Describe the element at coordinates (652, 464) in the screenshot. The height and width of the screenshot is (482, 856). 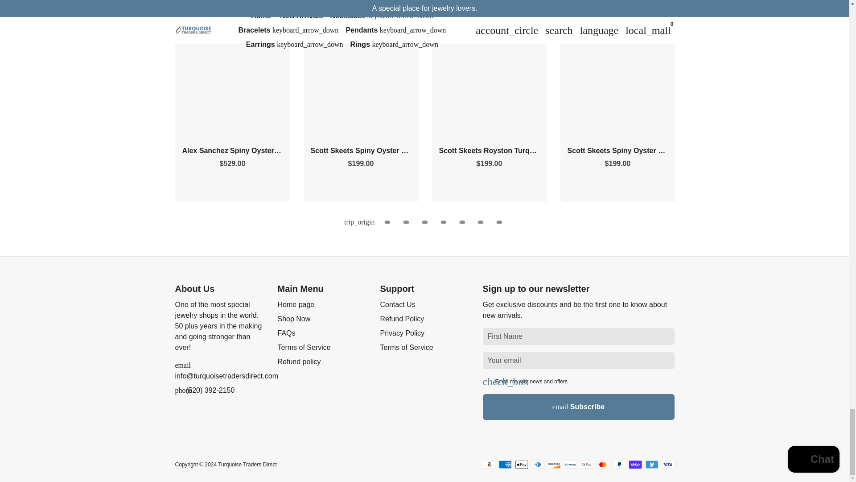
I see `Venmo` at that location.